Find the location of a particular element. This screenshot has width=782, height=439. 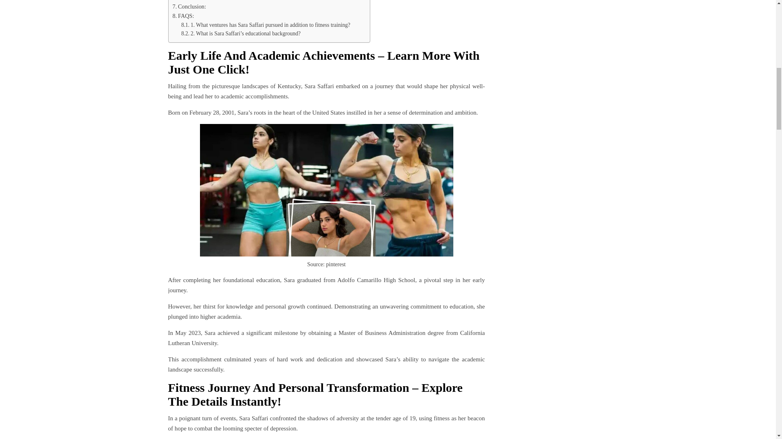

Conclusion: is located at coordinates (189, 7).